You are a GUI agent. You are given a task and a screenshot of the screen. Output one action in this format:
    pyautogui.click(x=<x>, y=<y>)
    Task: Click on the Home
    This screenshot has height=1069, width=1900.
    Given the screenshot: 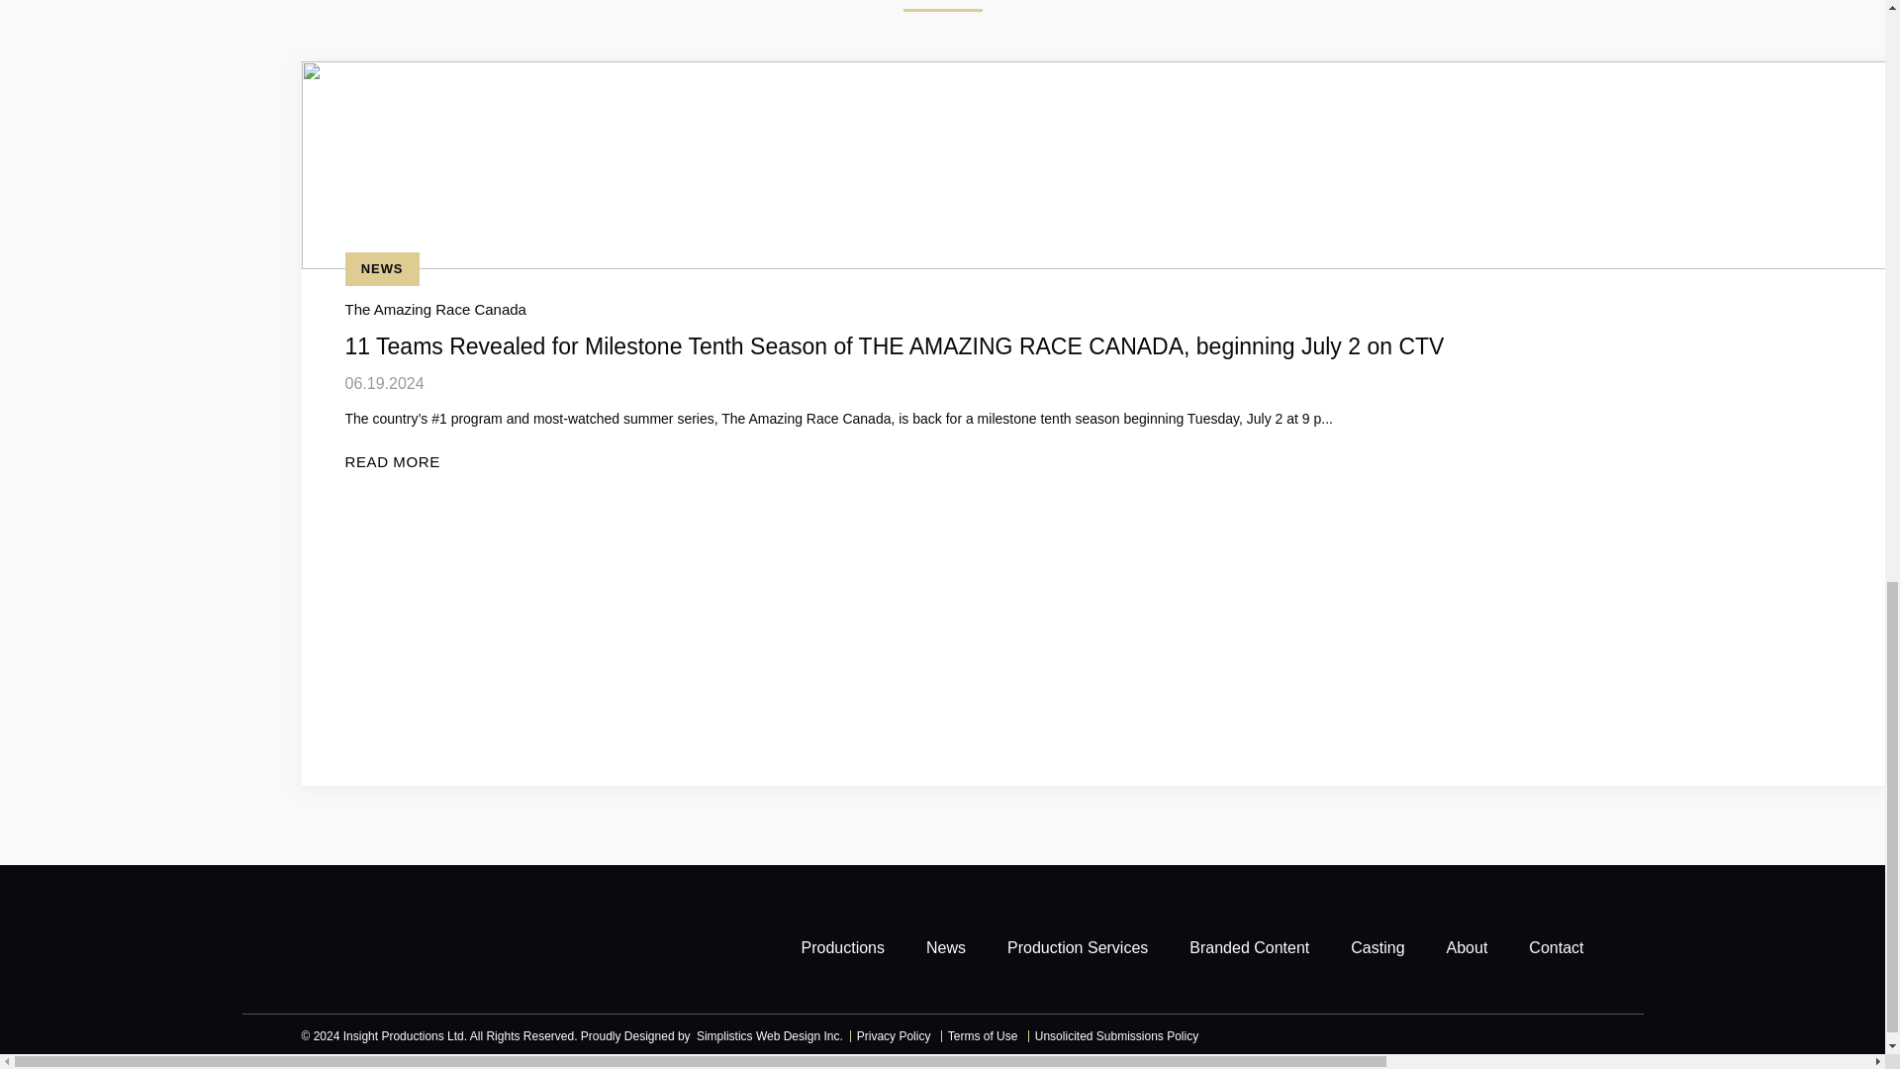 What is the action you would take?
    pyautogui.click(x=376, y=946)
    